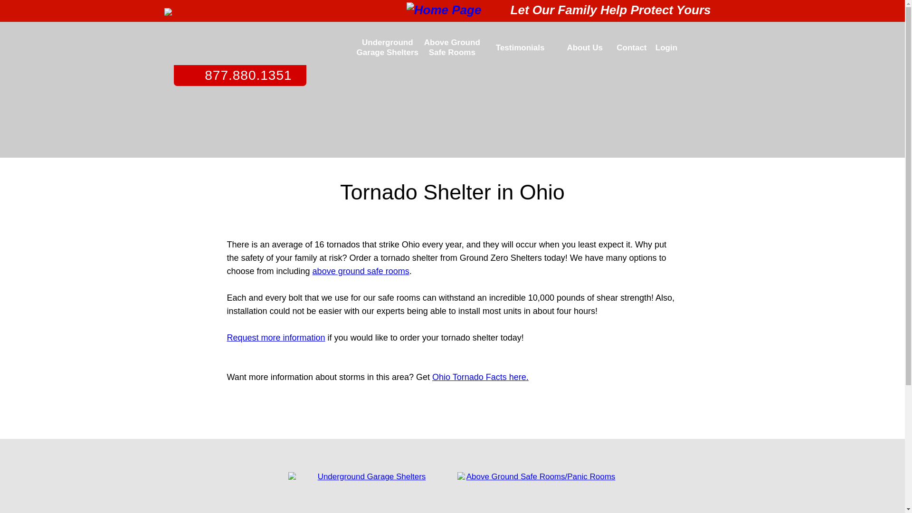 This screenshot has width=912, height=513. What do you see at coordinates (276, 337) in the screenshot?
I see `Request more information` at bounding box center [276, 337].